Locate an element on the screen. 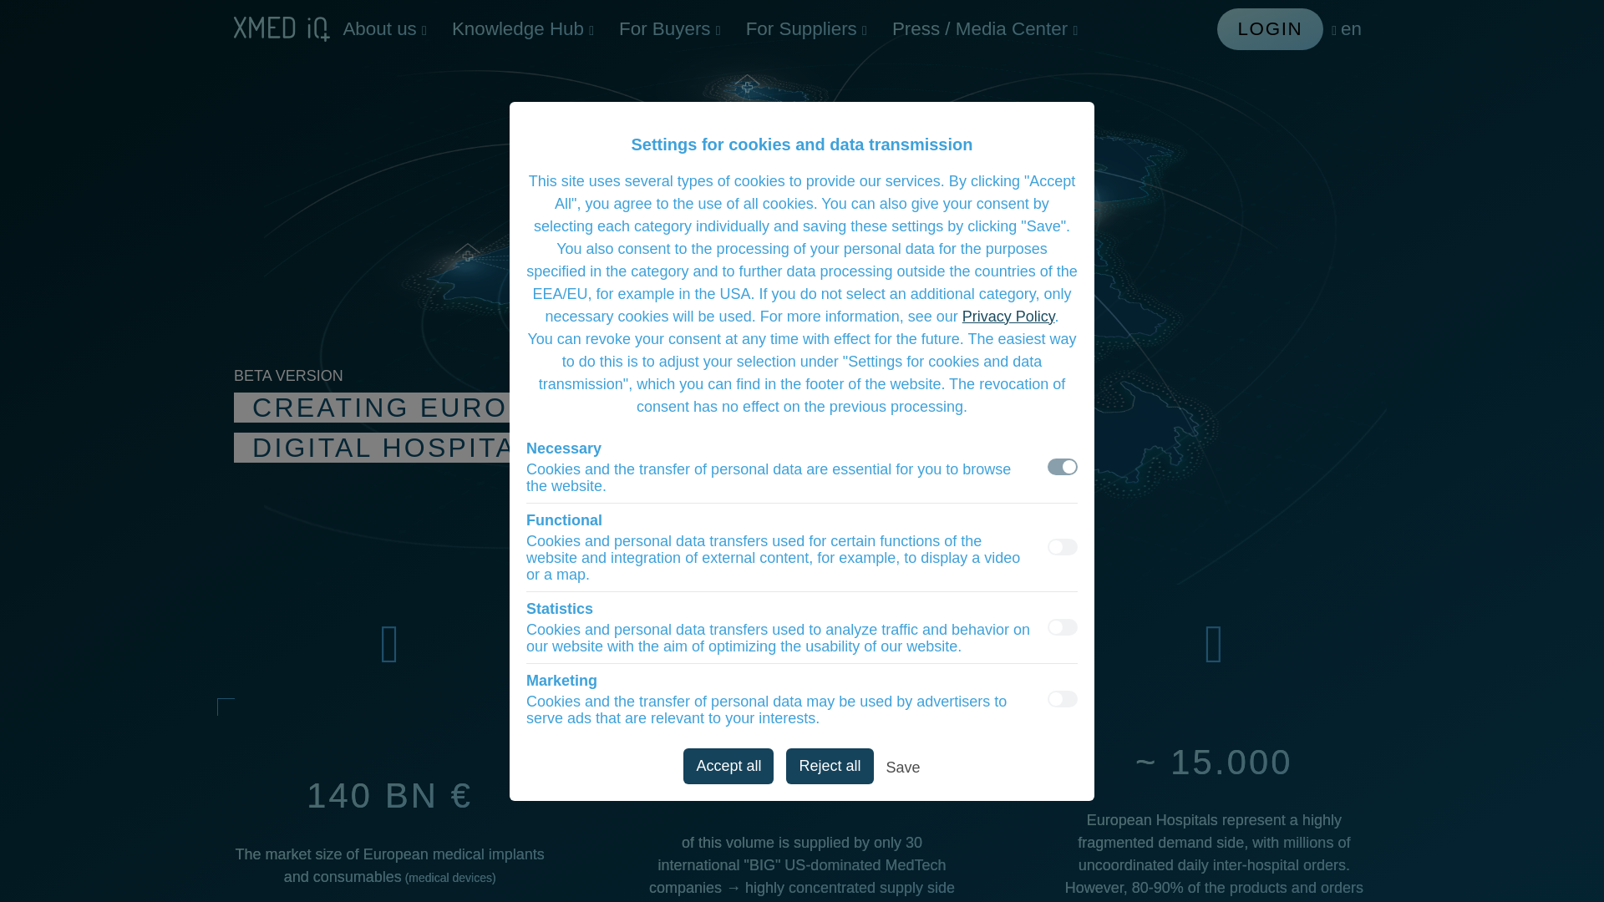 The height and width of the screenshot is (902, 1604). Reject all is located at coordinates (829, 766).